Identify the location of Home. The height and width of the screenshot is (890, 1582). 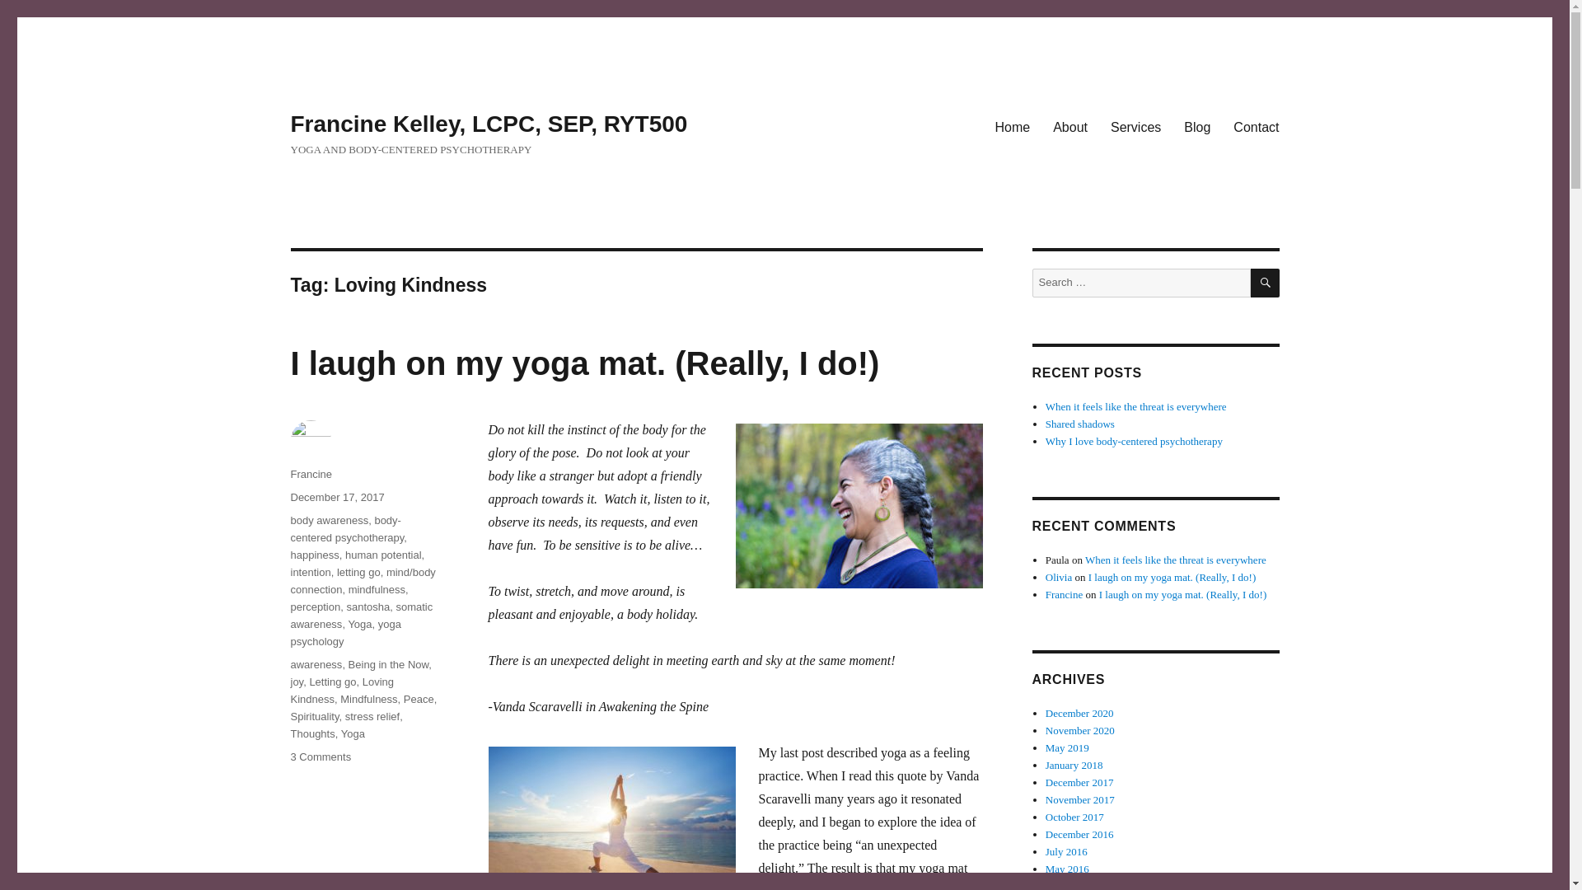
(1012, 126).